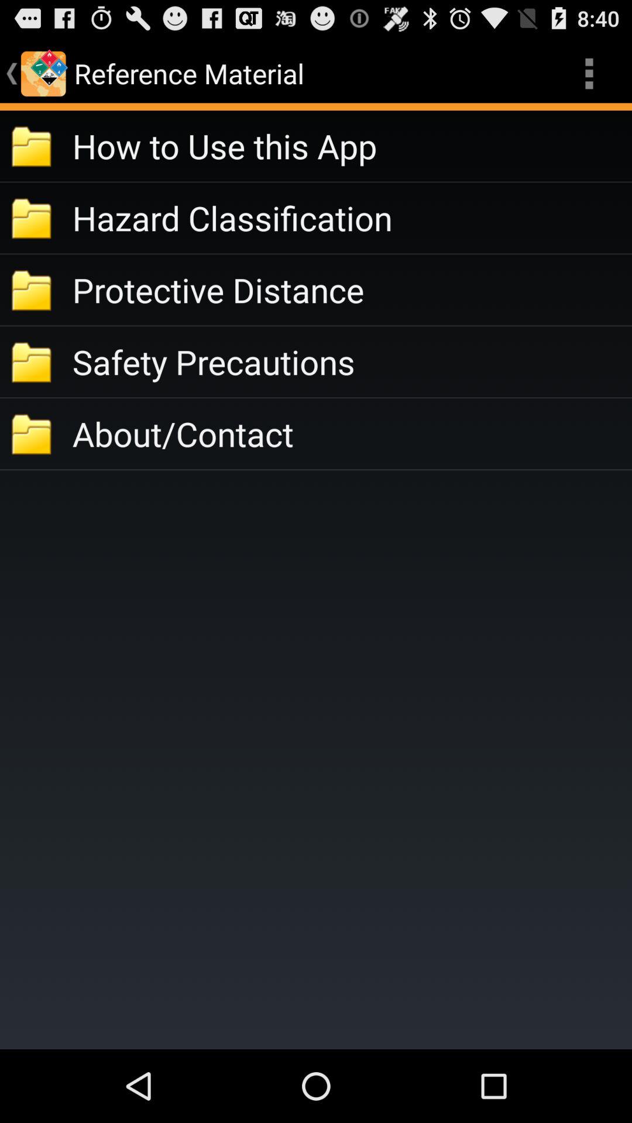  I want to click on turn on safety precautions, so click(352, 361).